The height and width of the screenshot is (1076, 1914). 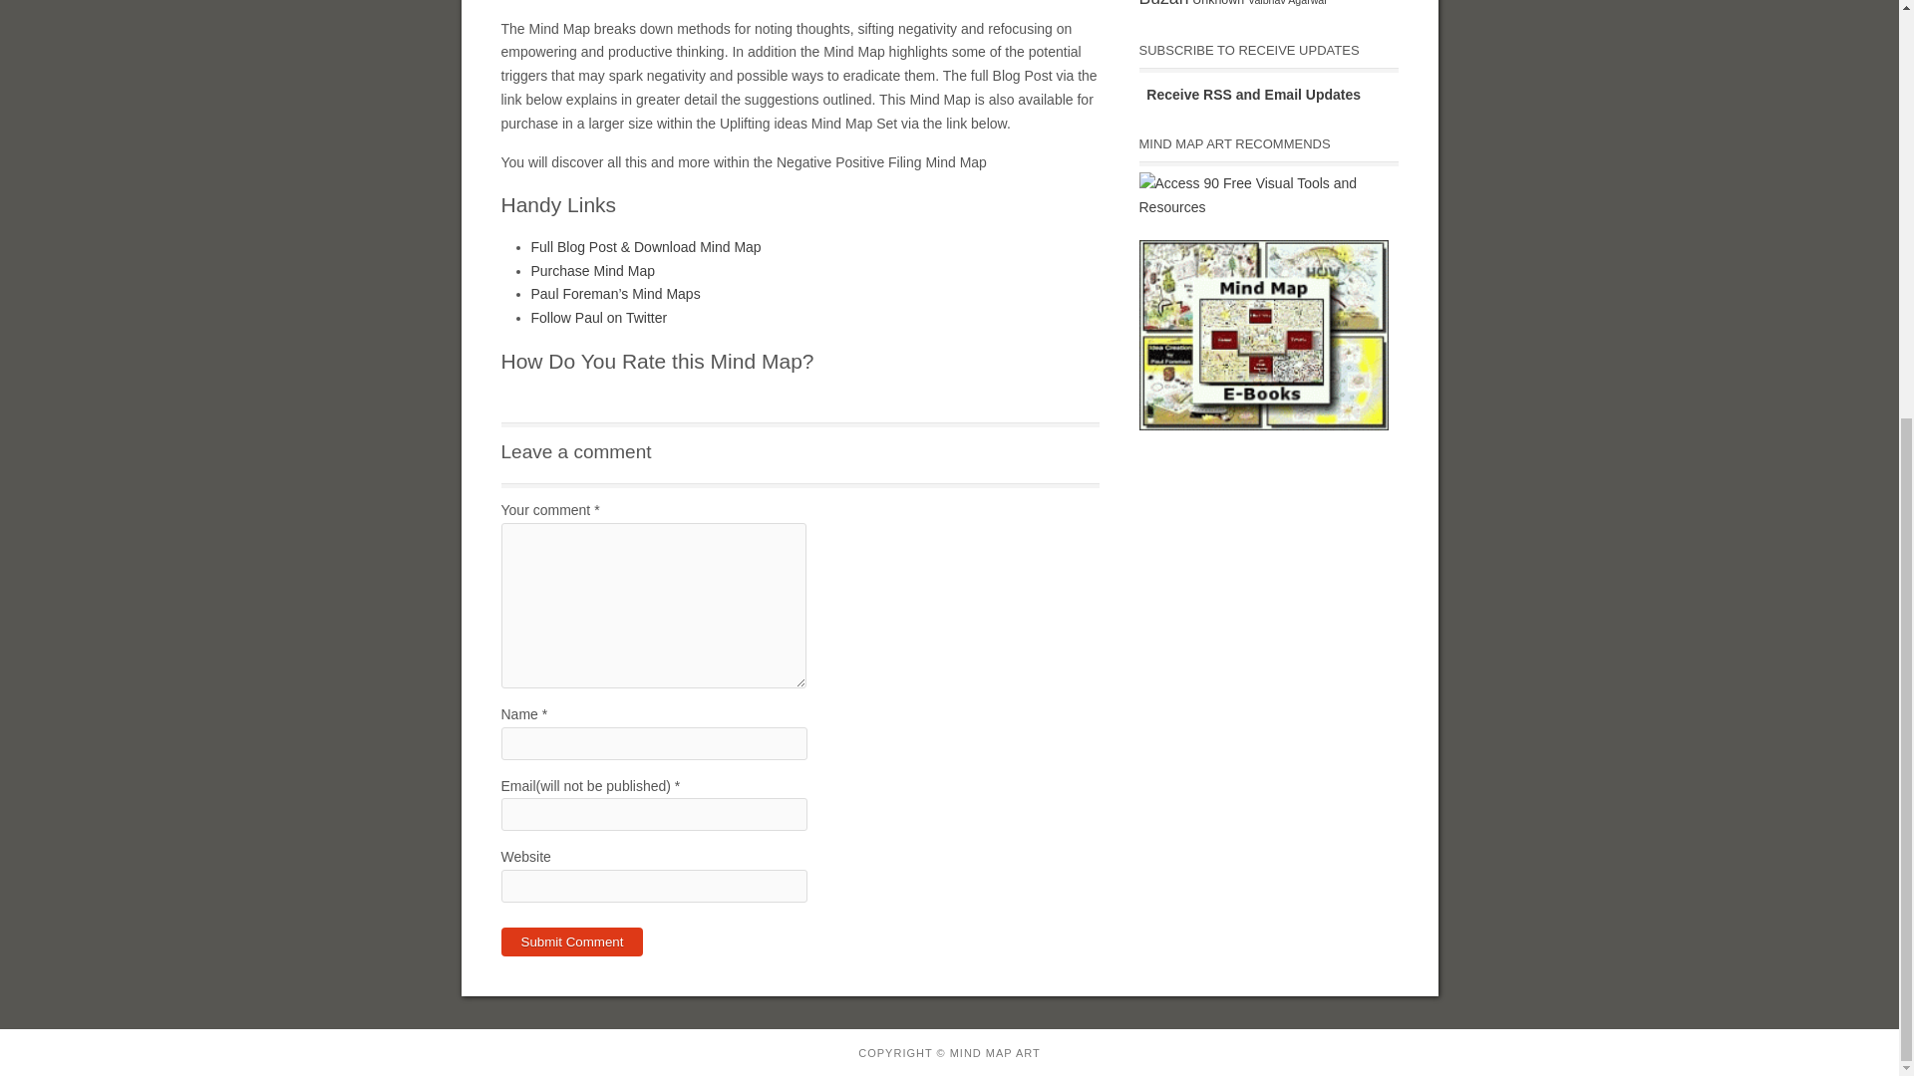 What do you see at coordinates (571, 941) in the screenshot?
I see `Submit Comment` at bounding box center [571, 941].